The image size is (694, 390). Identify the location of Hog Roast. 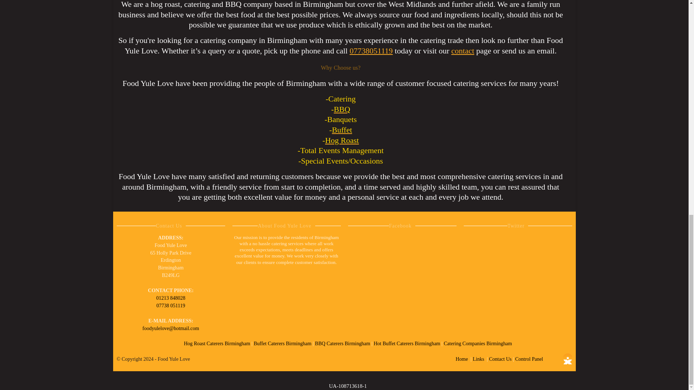
(342, 140).